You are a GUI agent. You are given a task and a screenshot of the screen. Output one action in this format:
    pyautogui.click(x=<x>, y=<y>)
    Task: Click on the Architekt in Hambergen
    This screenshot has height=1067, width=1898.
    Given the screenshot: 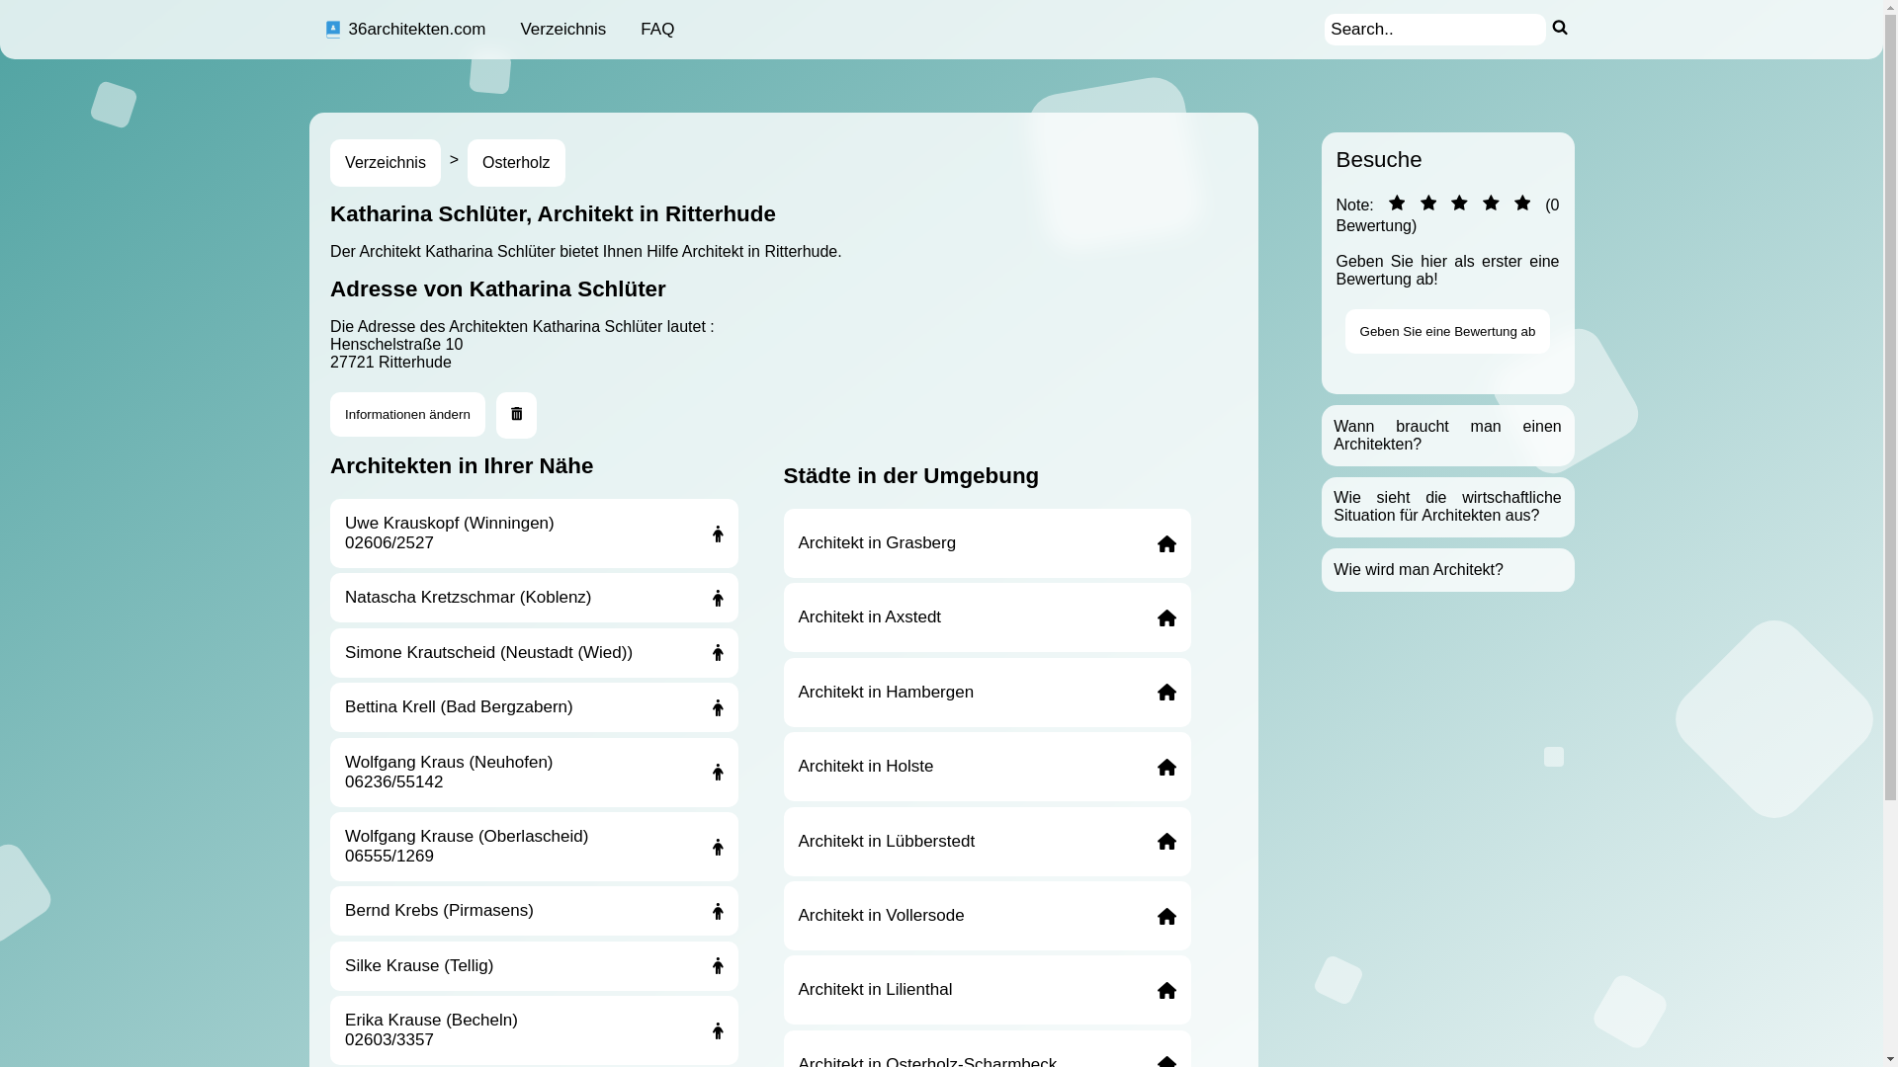 What is the action you would take?
    pyautogui.click(x=987, y=693)
    